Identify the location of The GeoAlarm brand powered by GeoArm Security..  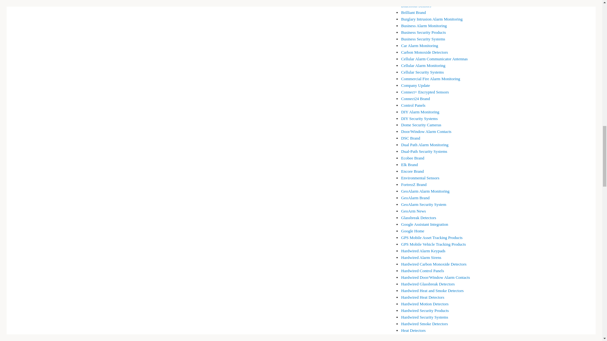
(415, 198).